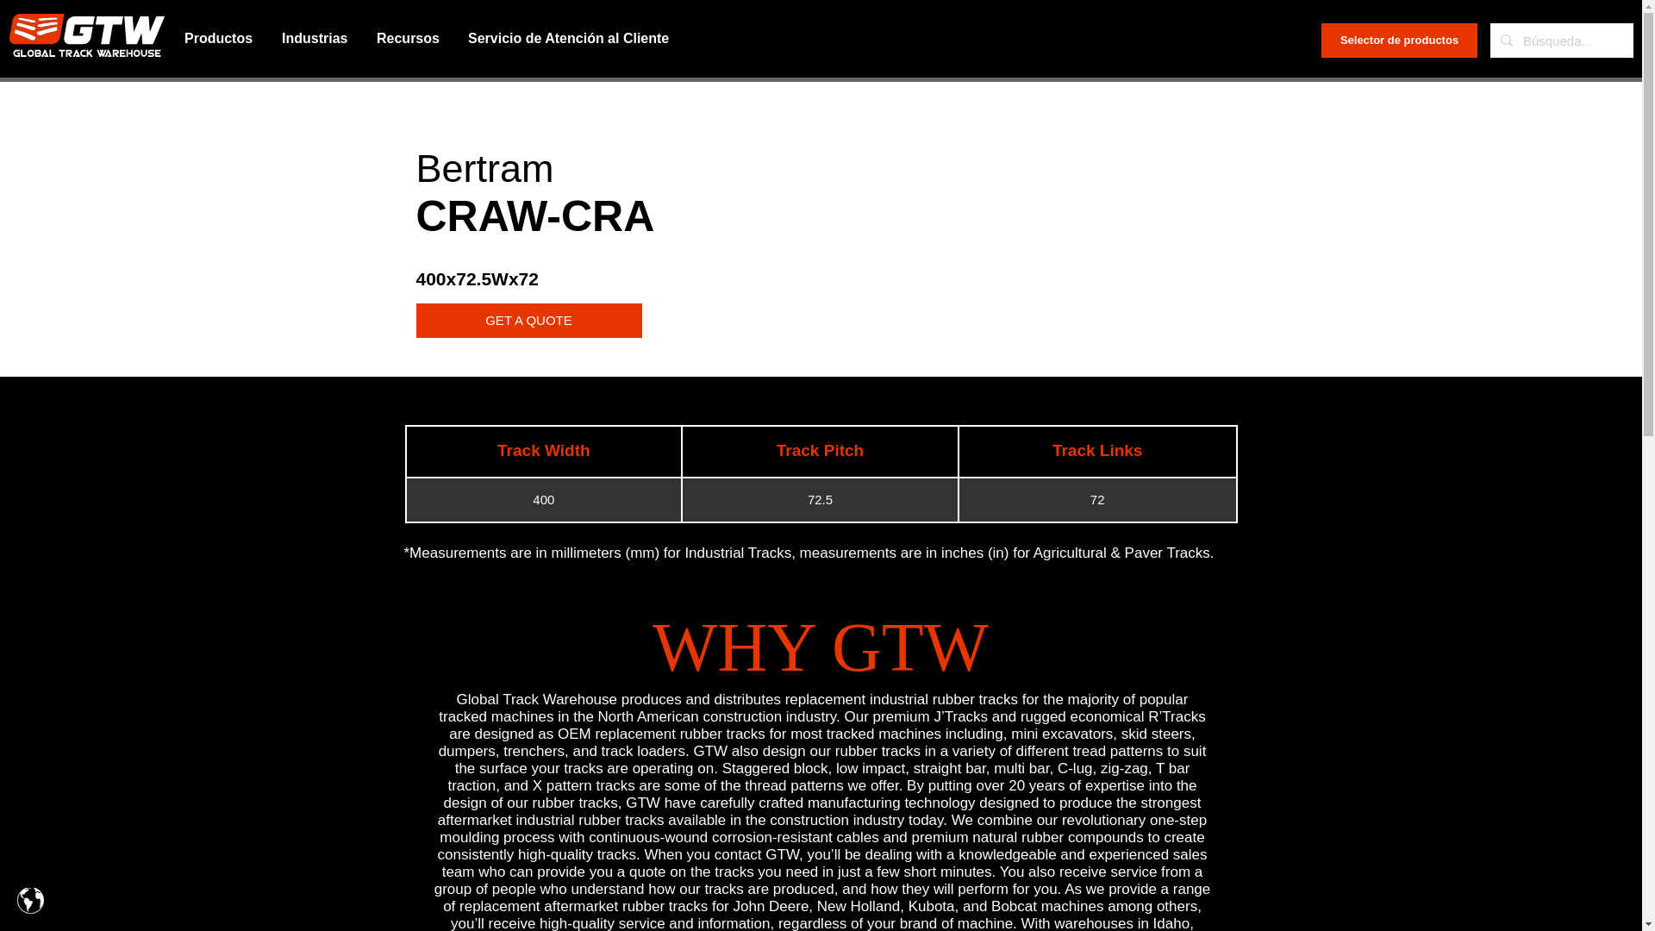  I want to click on Industrias, so click(315, 39).